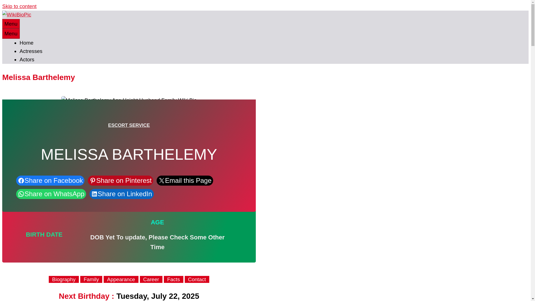 The width and height of the screenshot is (535, 301). Describe the element at coordinates (19, 6) in the screenshot. I see `Skip to content` at that location.